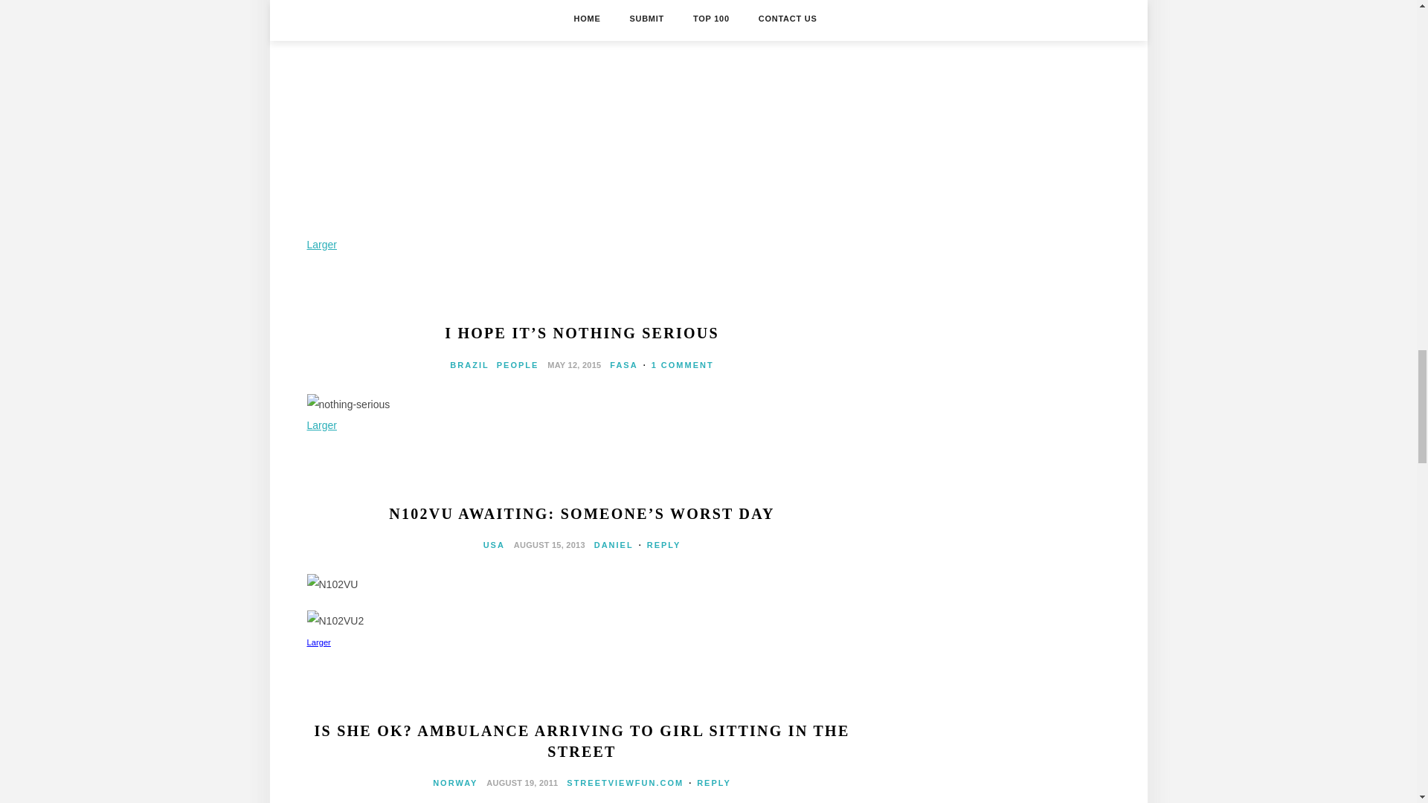 The image size is (1428, 803). What do you see at coordinates (623, 364) in the screenshot?
I see `Posts by fasa` at bounding box center [623, 364].